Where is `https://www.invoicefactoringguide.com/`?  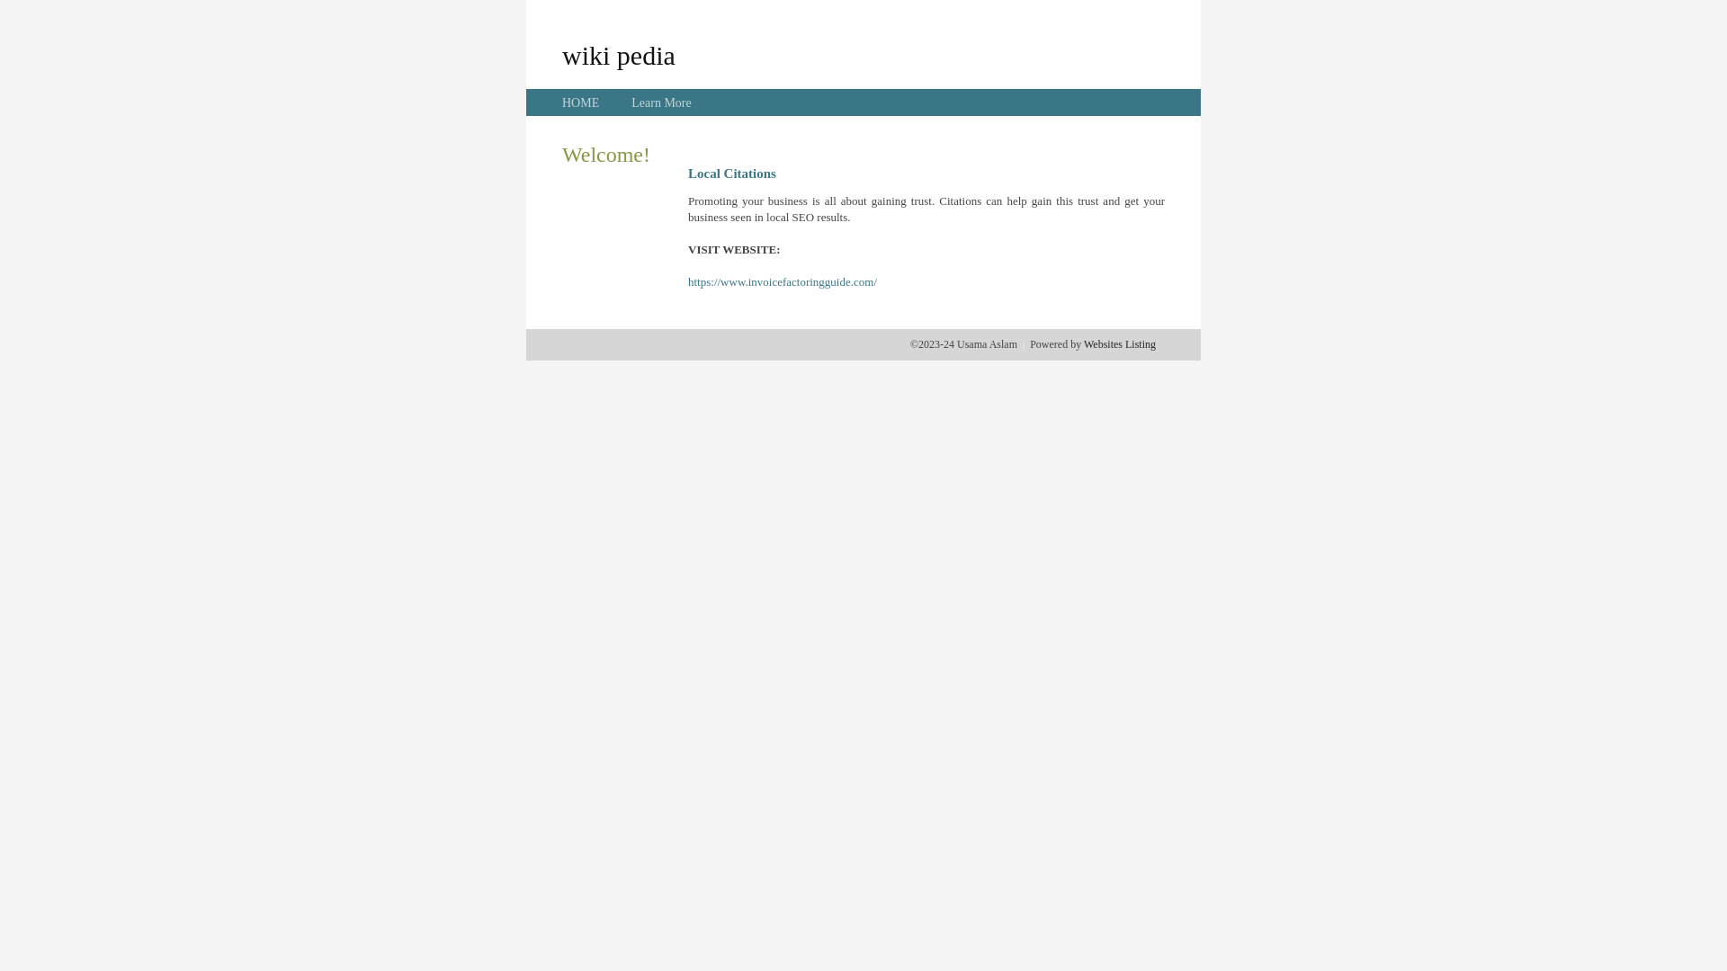
https://www.invoicefactoringguide.com/ is located at coordinates (783, 282).